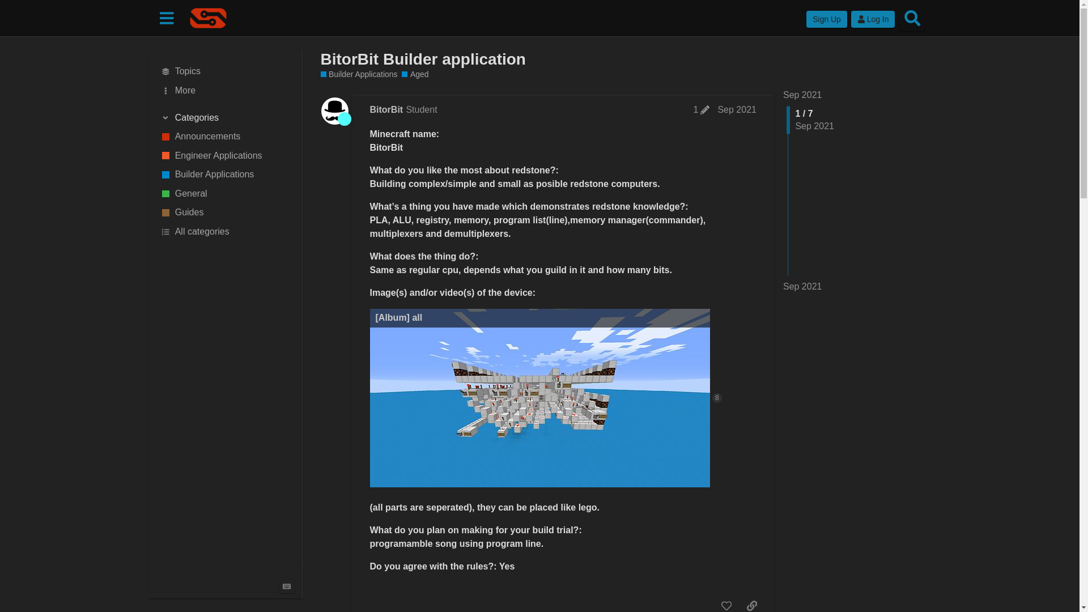  What do you see at coordinates (225, 136) in the screenshot?
I see `Announcements` at bounding box center [225, 136].